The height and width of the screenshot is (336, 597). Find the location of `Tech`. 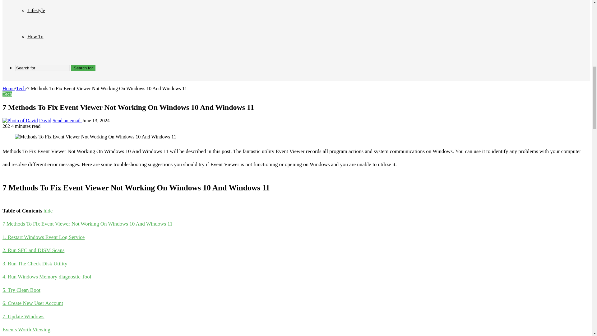

Tech is located at coordinates (7, 94).